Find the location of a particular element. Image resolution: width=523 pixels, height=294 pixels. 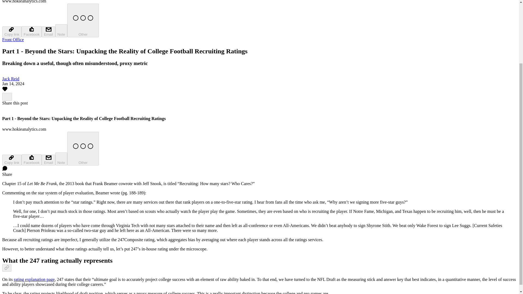

Note is located at coordinates (61, 159).